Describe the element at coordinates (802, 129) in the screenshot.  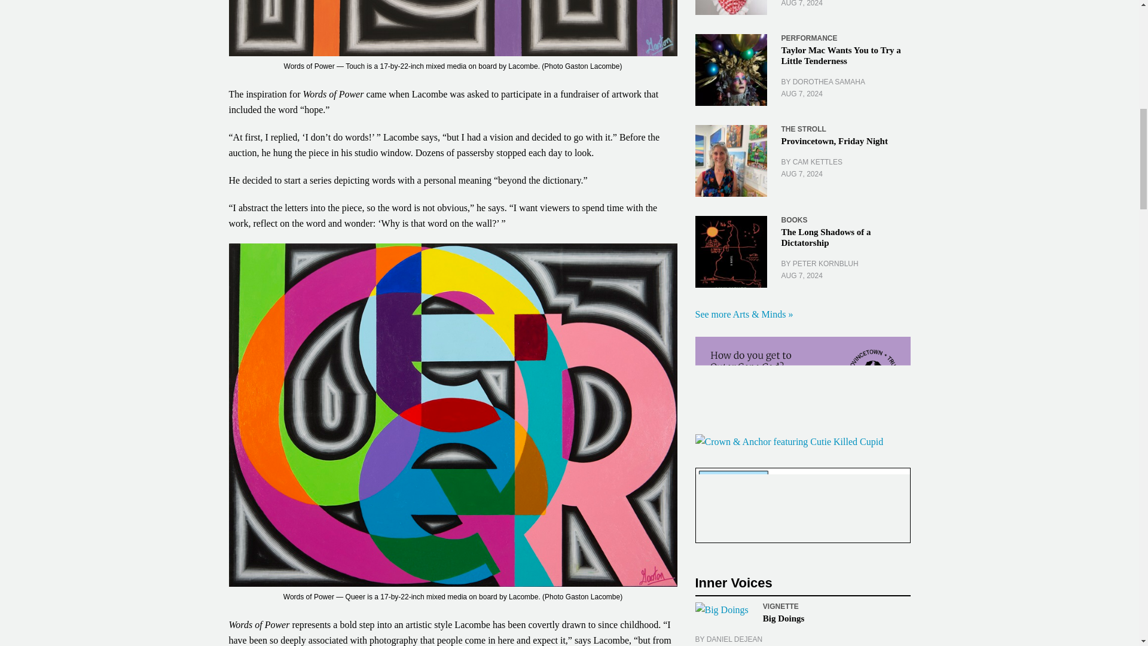
I see `More from this category` at that location.